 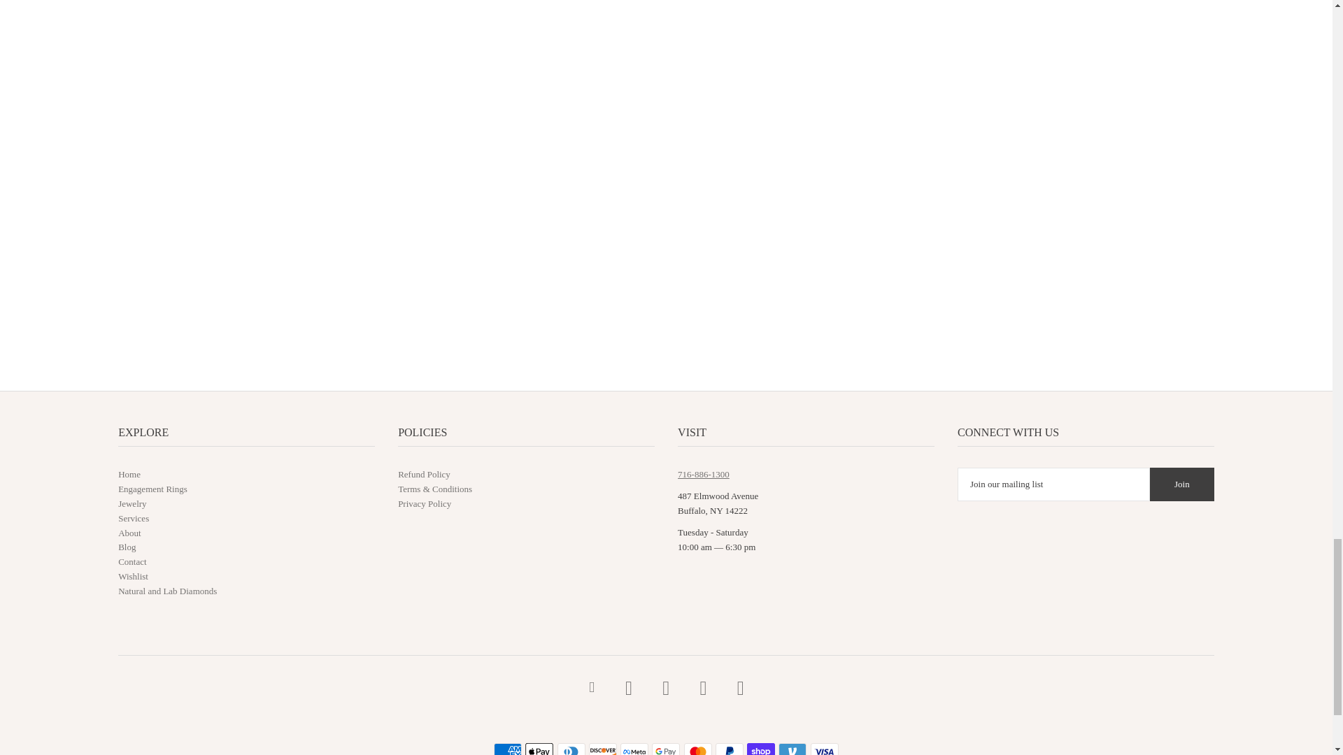 I want to click on Meta Pay, so click(x=634, y=749).